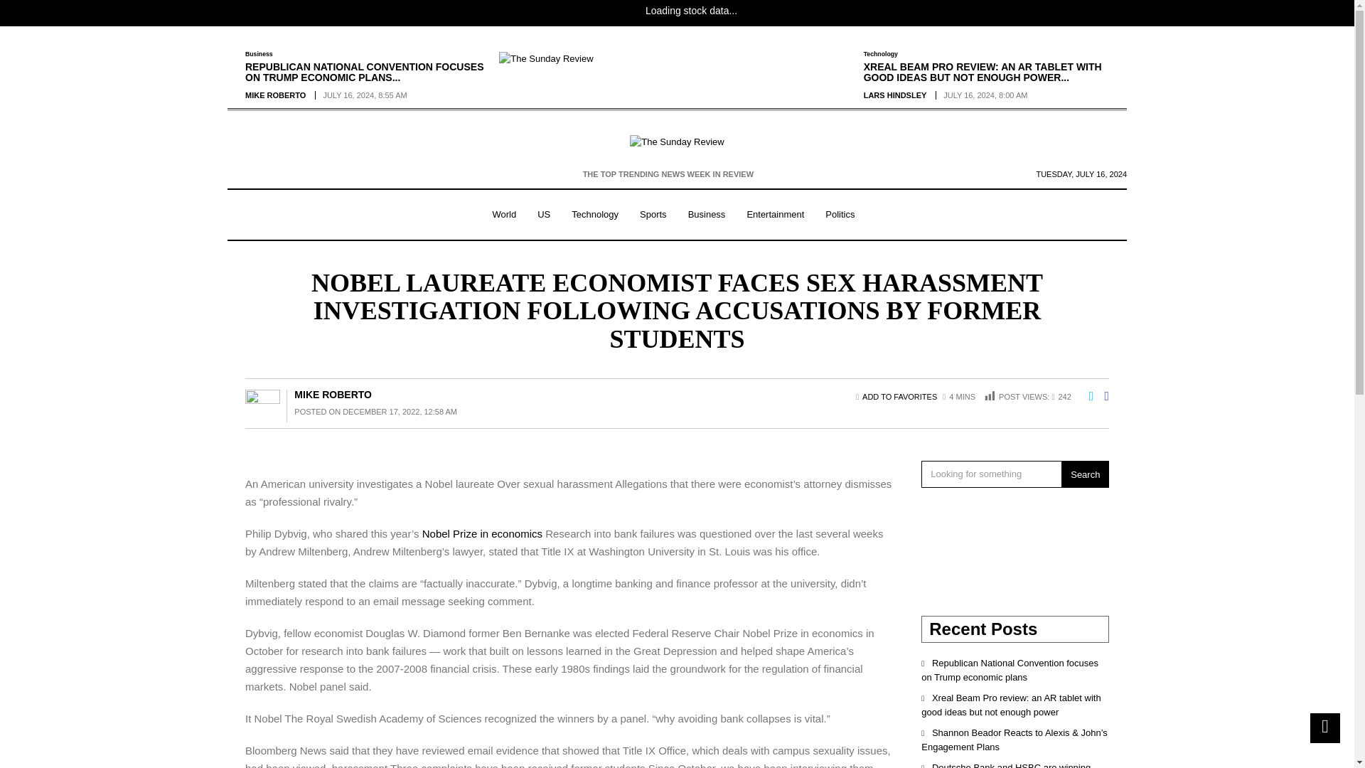  What do you see at coordinates (1085, 474) in the screenshot?
I see `Search` at bounding box center [1085, 474].